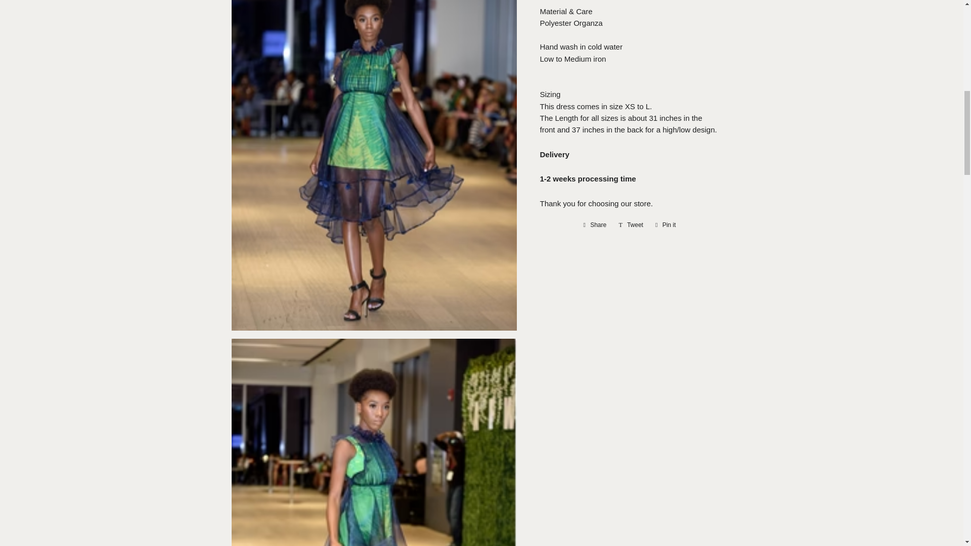  Describe the element at coordinates (631, 224) in the screenshot. I see `Tweet on Twitter` at that location.